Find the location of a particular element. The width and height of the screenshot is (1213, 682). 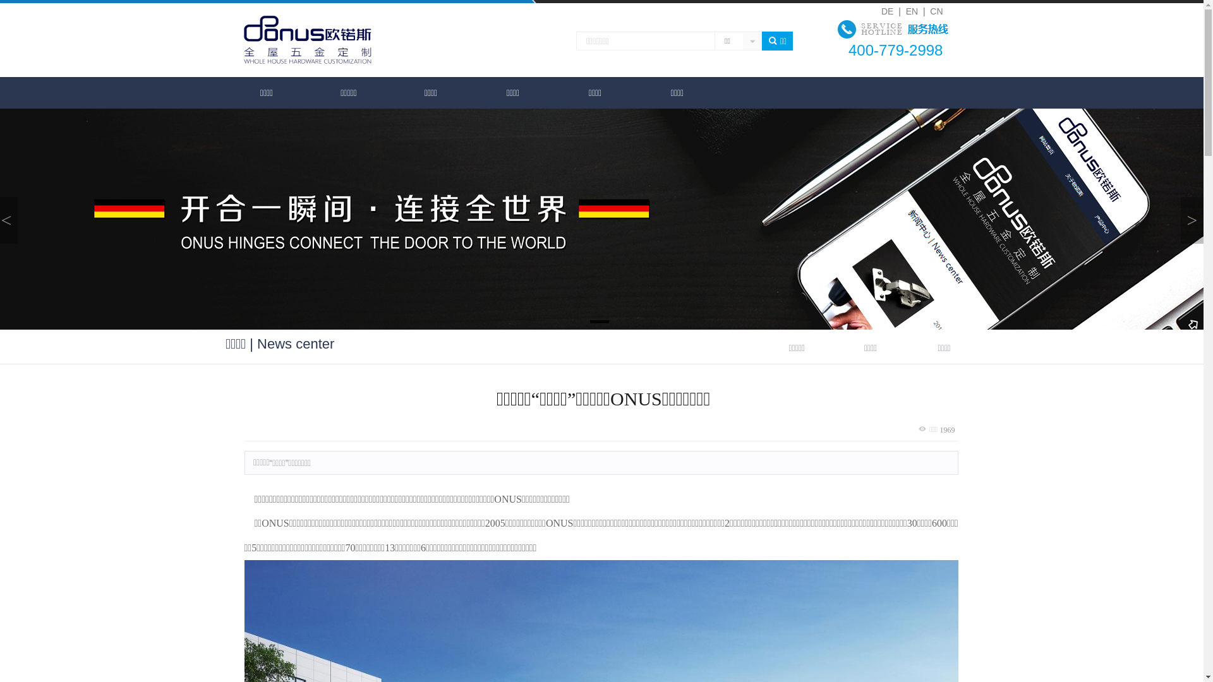

EN is located at coordinates (912, 11).